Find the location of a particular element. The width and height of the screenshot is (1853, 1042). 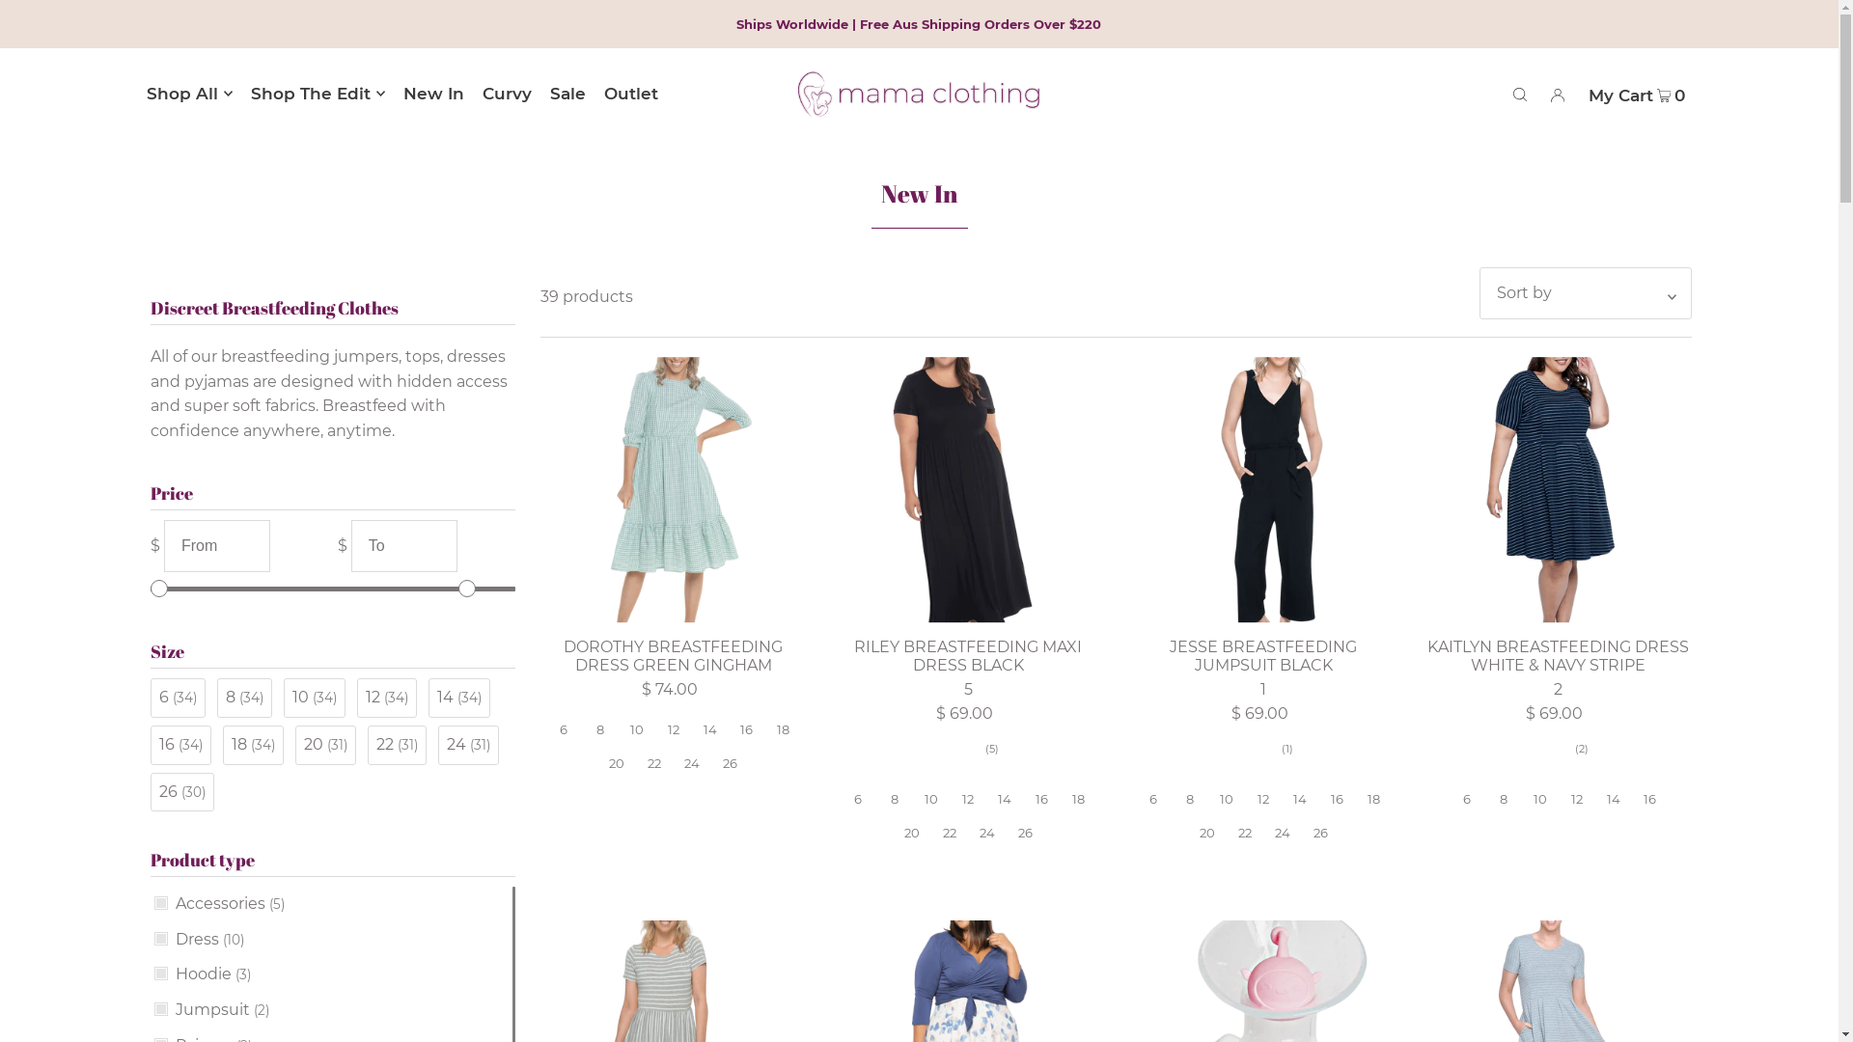

18 (34) is located at coordinates (253, 745).